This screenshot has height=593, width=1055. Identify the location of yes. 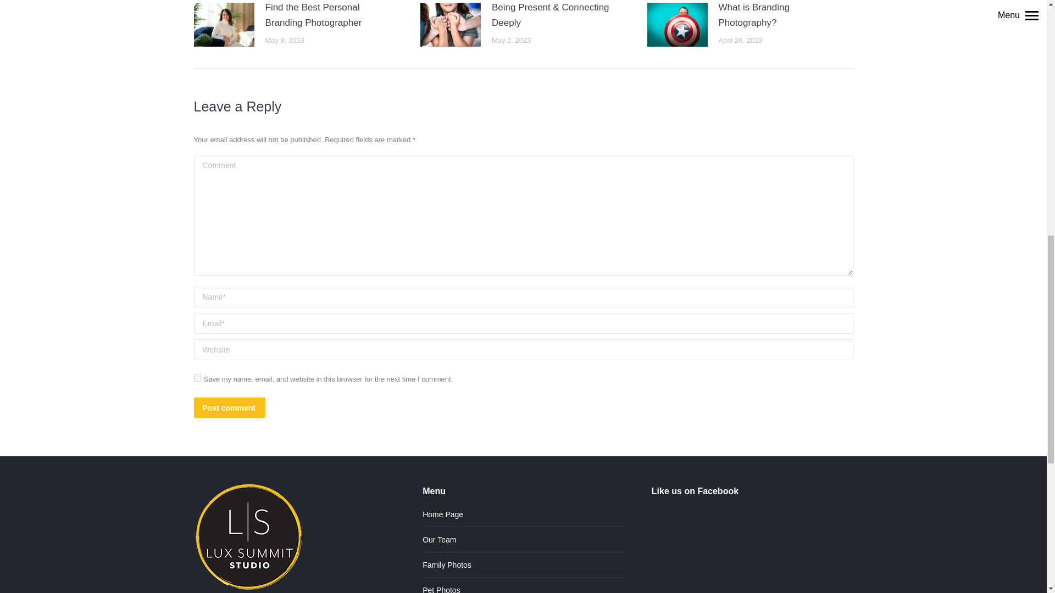
(197, 378).